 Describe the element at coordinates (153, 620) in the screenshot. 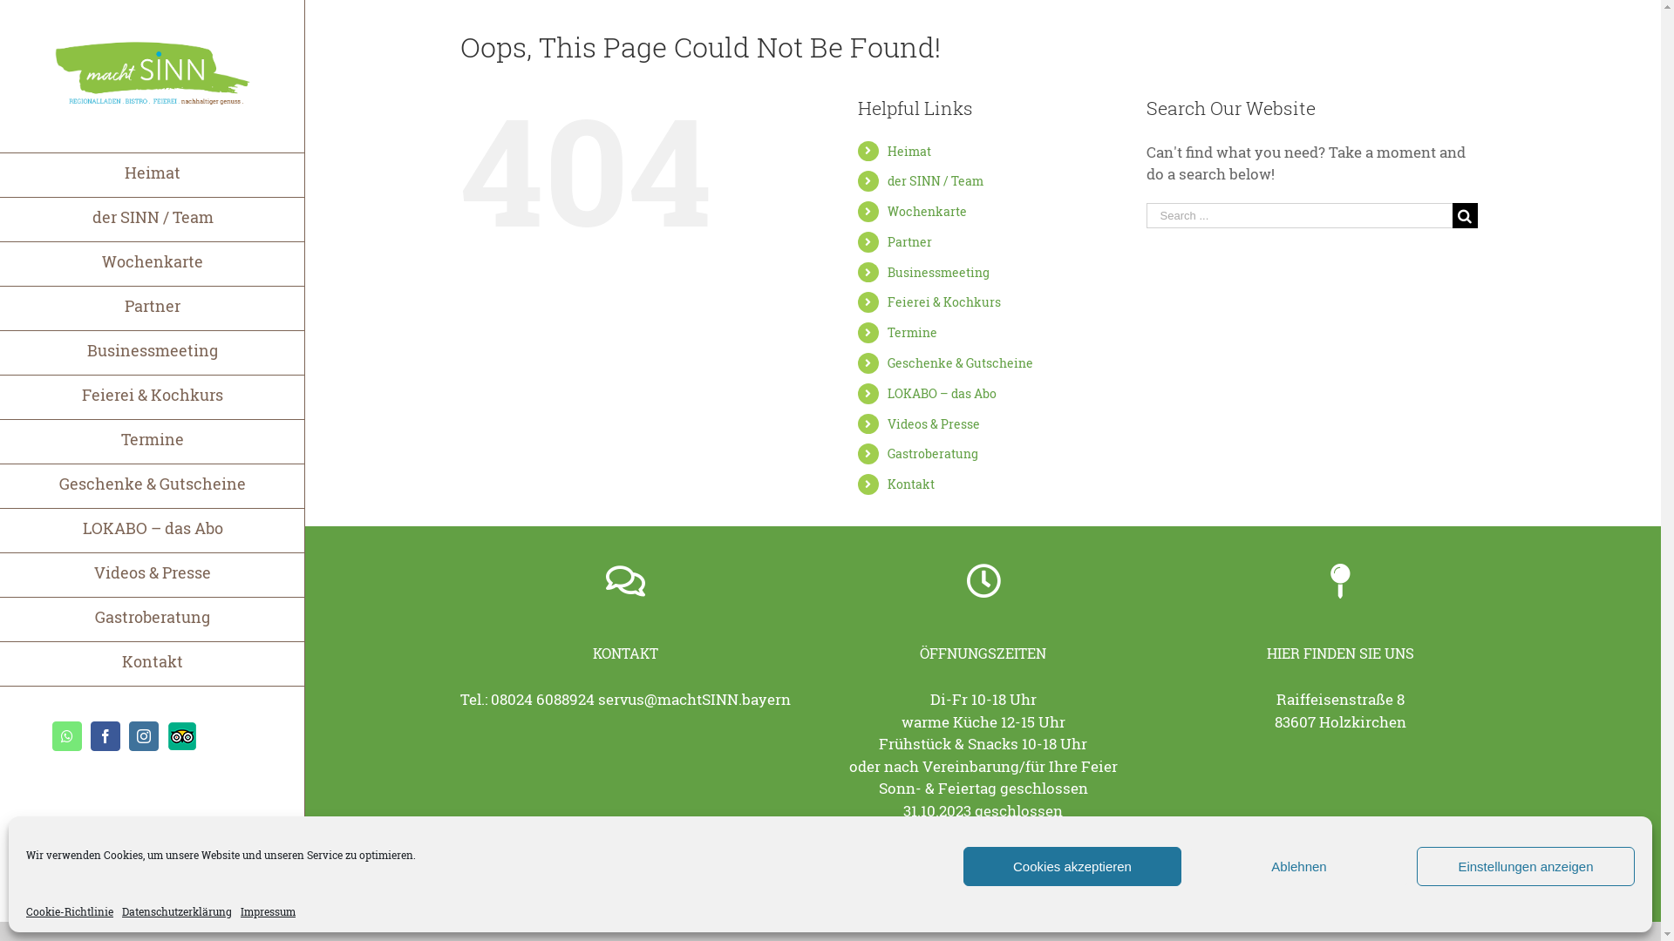

I see `Gastroberatung` at that location.